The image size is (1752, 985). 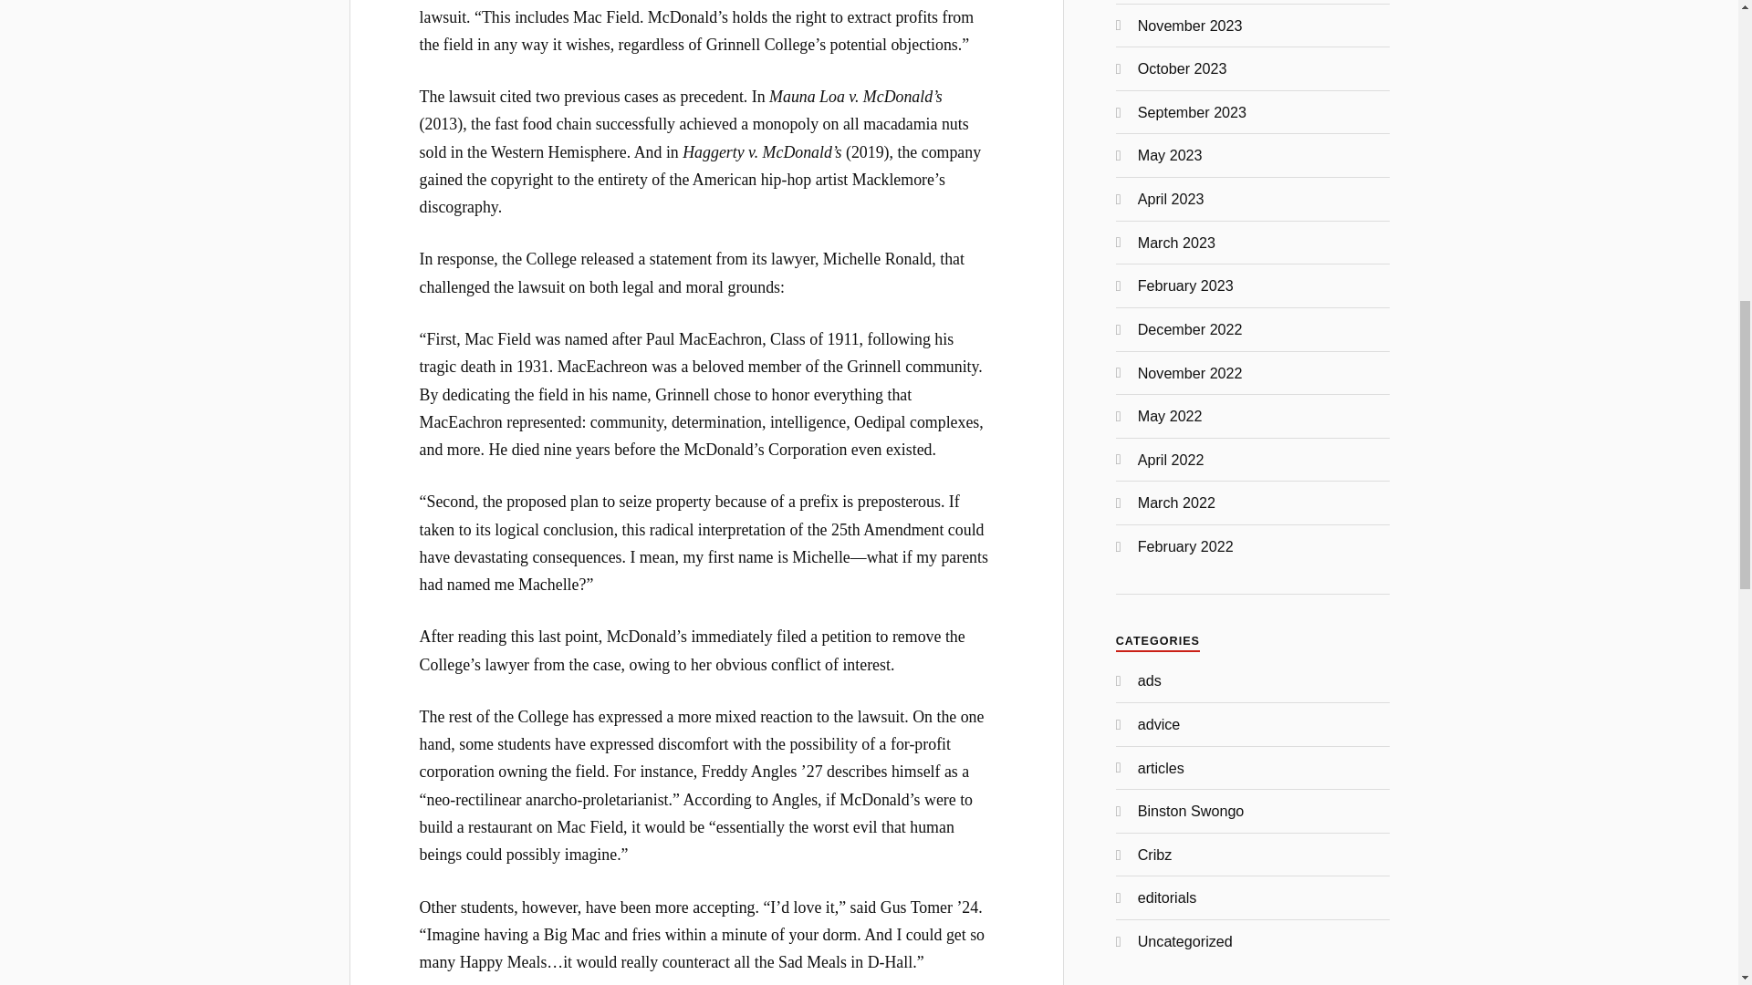 I want to click on May 2023, so click(x=1170, y=155).